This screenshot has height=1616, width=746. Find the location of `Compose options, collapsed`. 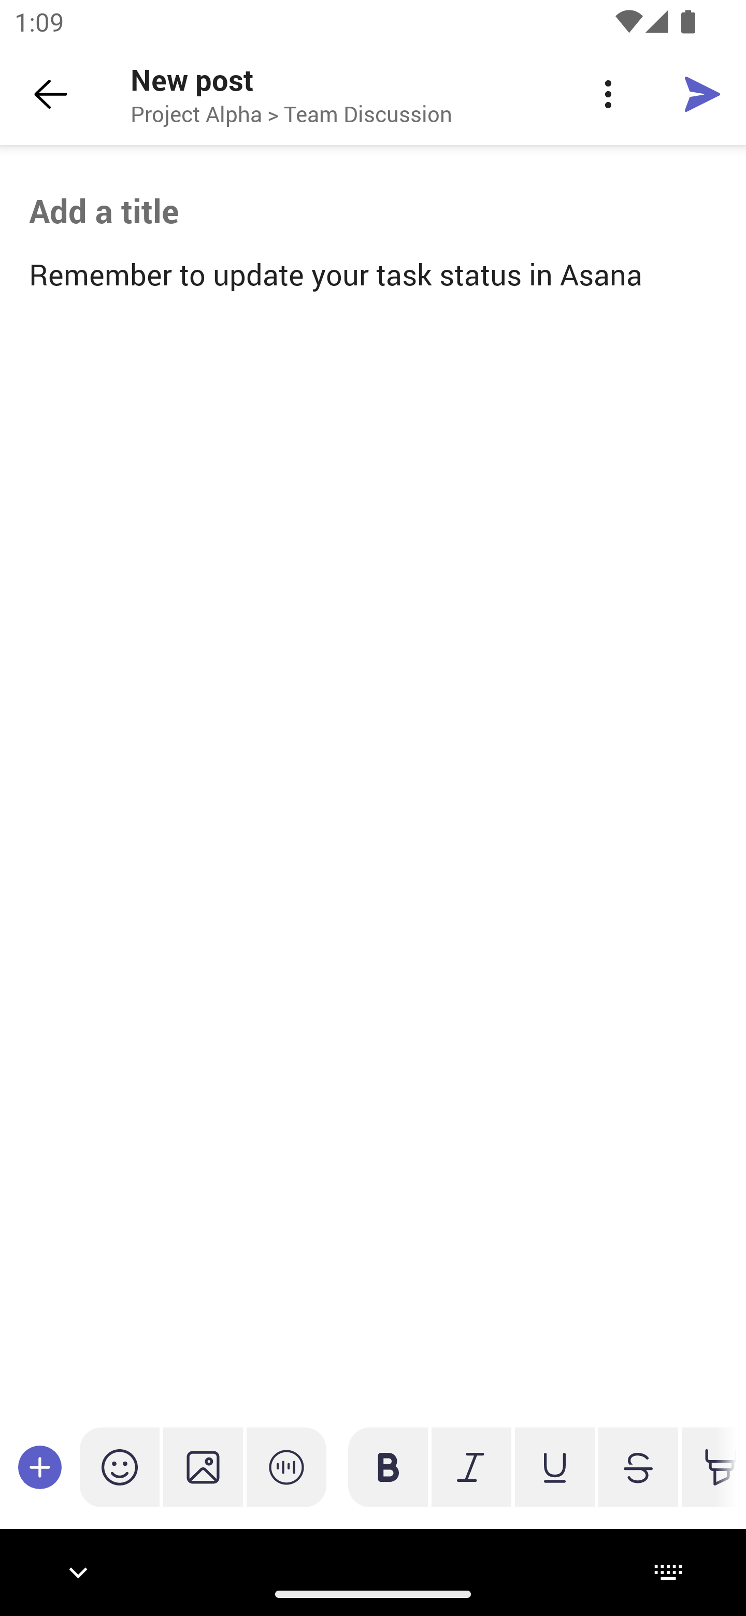

Compose options, collapsed is located at coordinates (40, 1467).